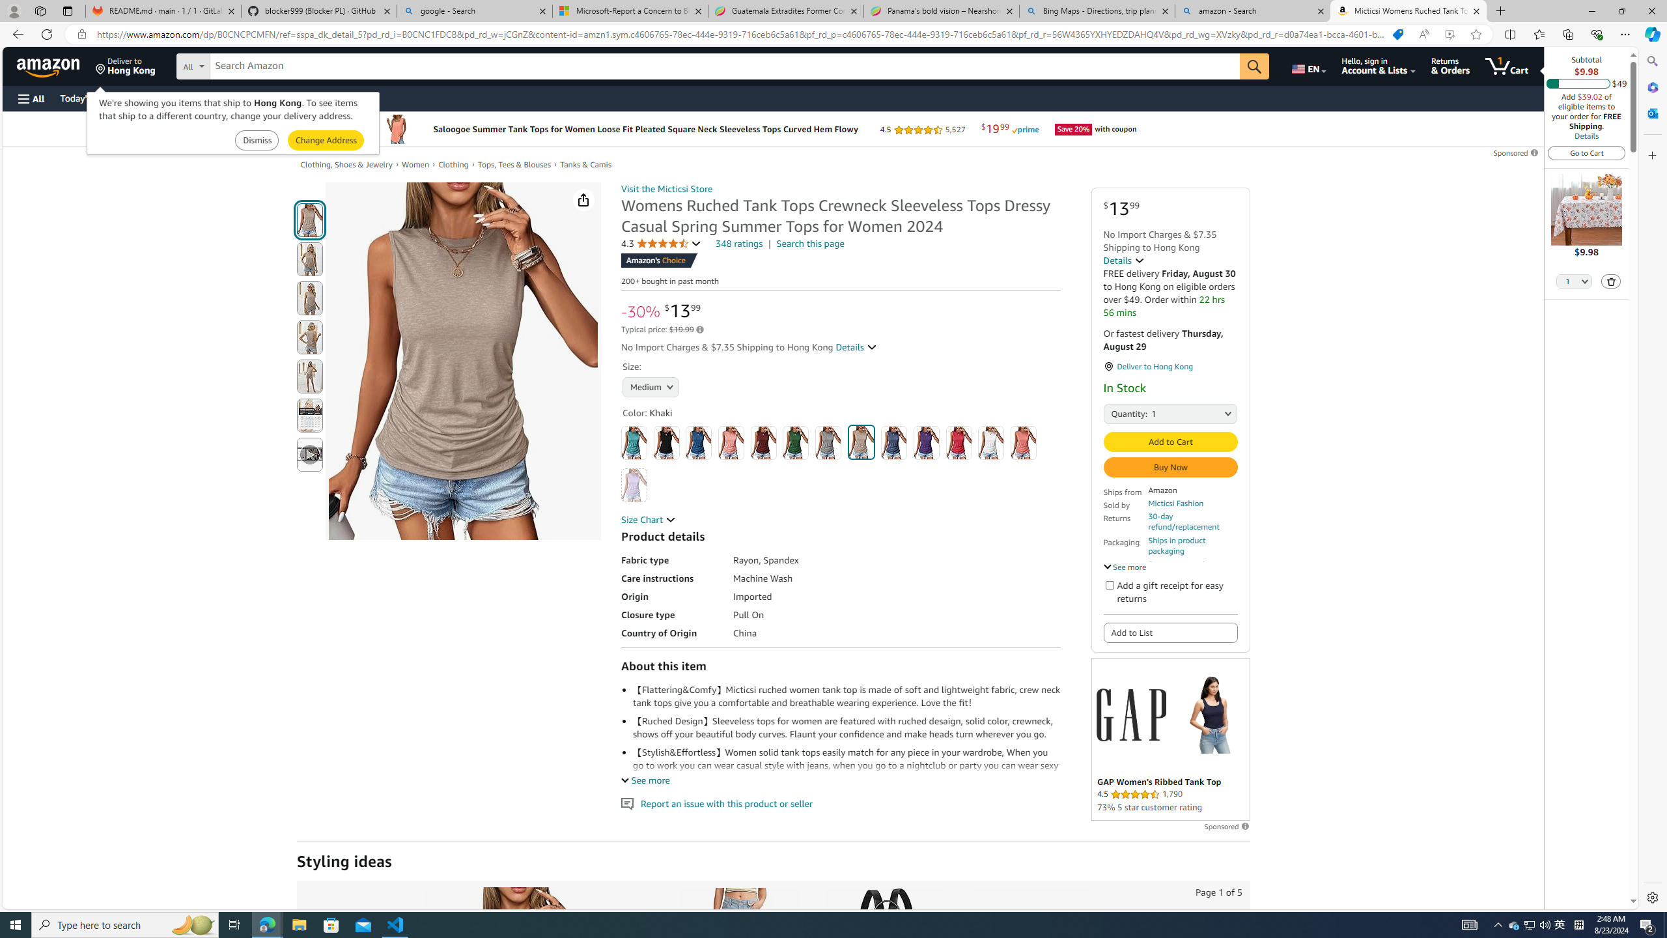  What do you see at coordinates (1181, 565) in the screenshot?
I see `Secure transaction` at bounding box center [1181, 565].